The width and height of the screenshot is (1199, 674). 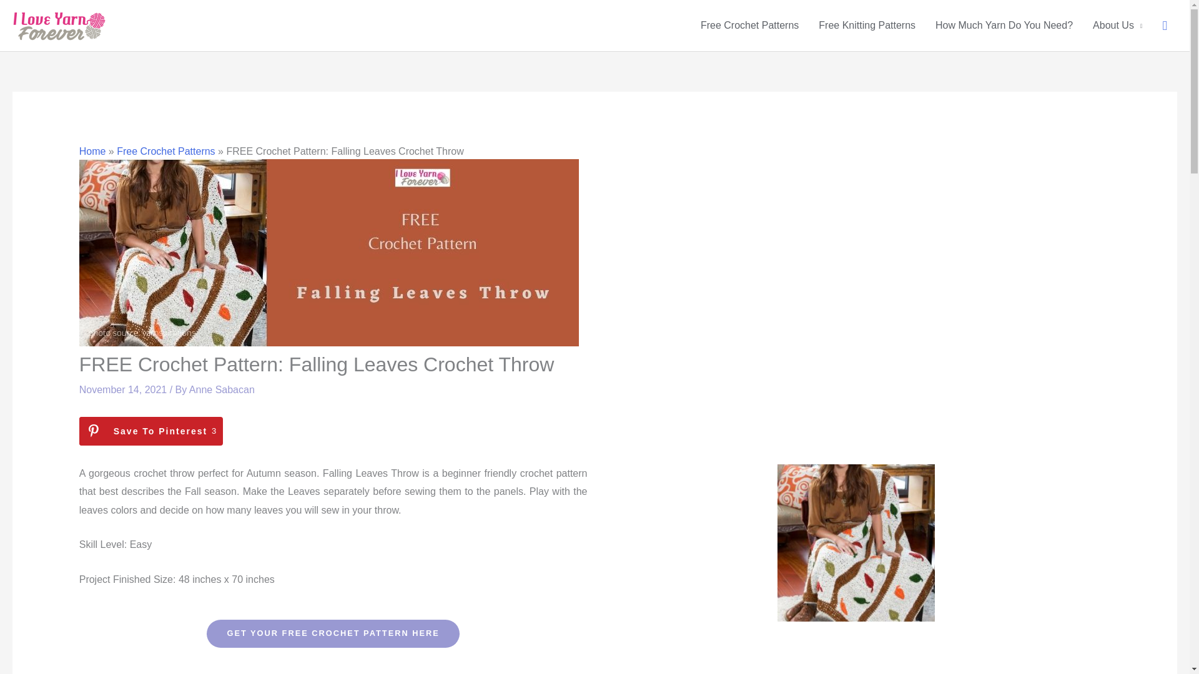 What do you see at coordinates (332, 633) in the screenshot?
I see `Home` at bounding box center [332, 633].